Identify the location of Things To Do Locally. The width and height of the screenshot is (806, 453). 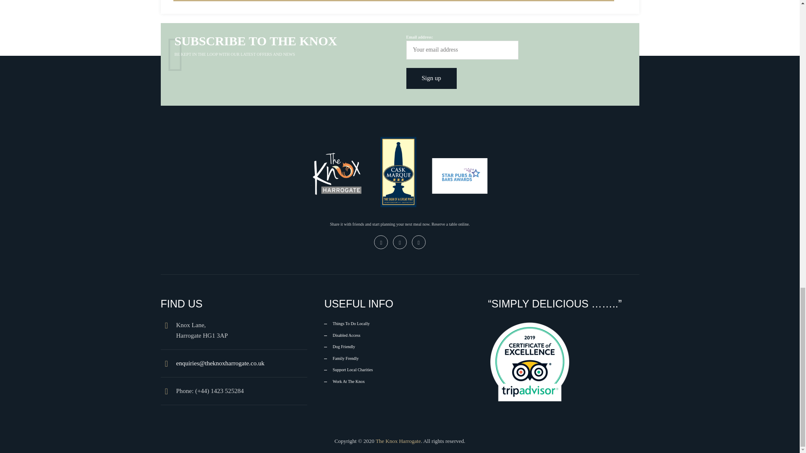
(346, 323).